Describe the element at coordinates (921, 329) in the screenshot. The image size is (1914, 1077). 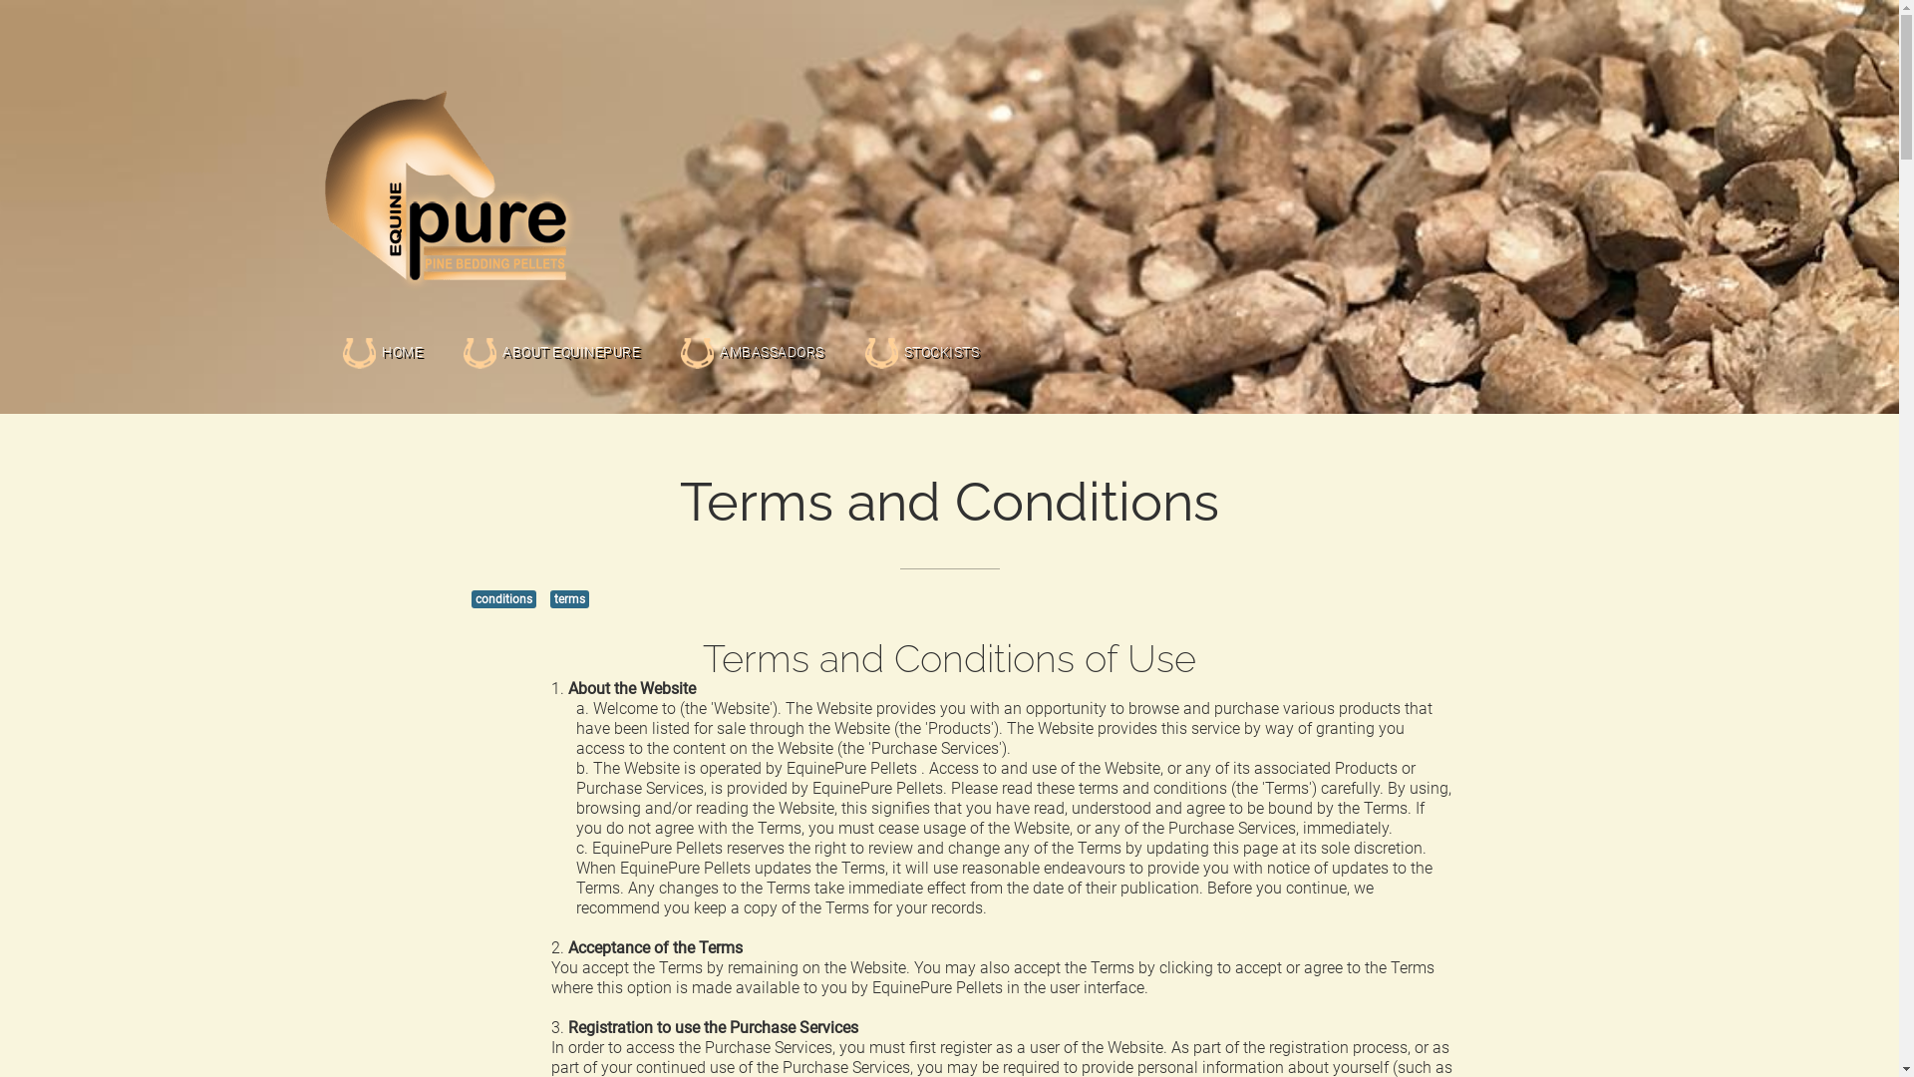
I see `STOCKISTS` at that location.